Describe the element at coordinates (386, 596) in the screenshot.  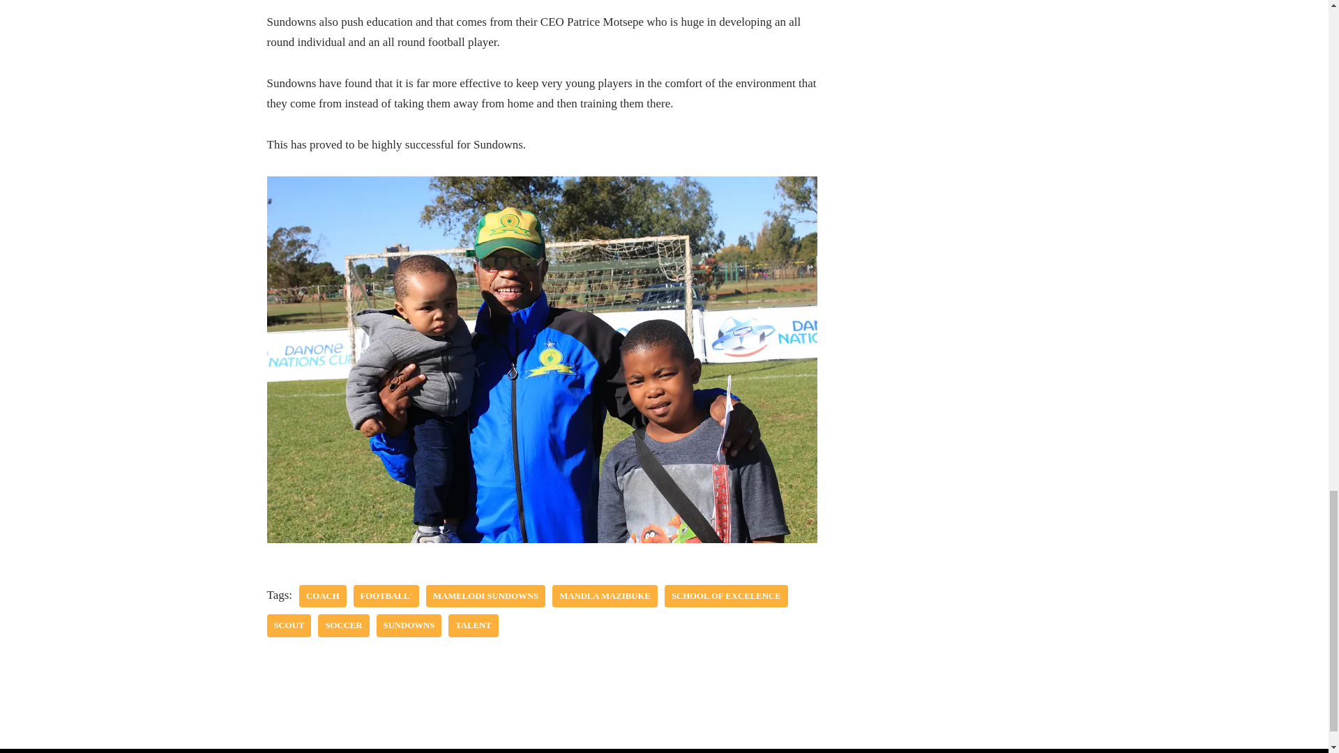
I see `FOOTBALL'` at that location.